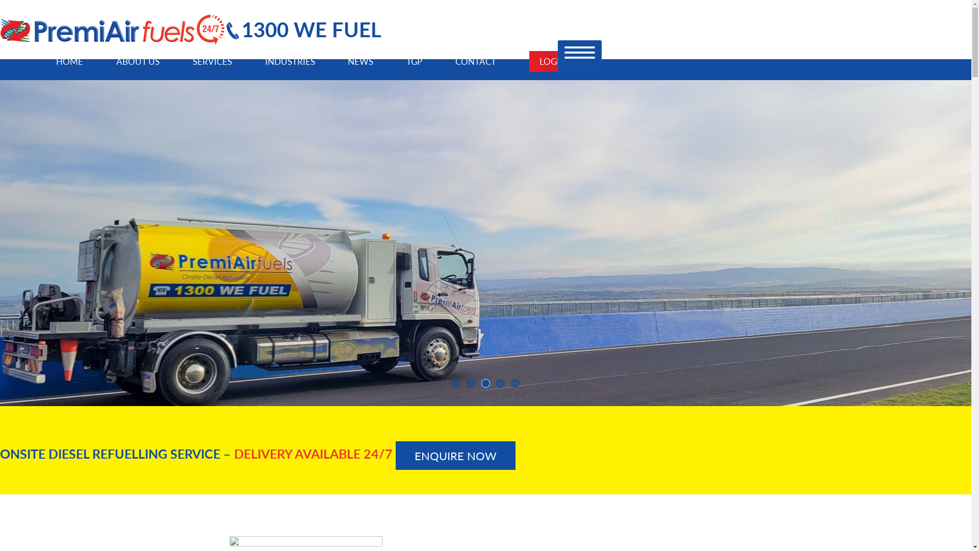 This screenshot has height=551, width=979. What do you see at coordinates (138, 61) in the screenshot?
I see `ABOUT US` at bounding box center [138, 61].